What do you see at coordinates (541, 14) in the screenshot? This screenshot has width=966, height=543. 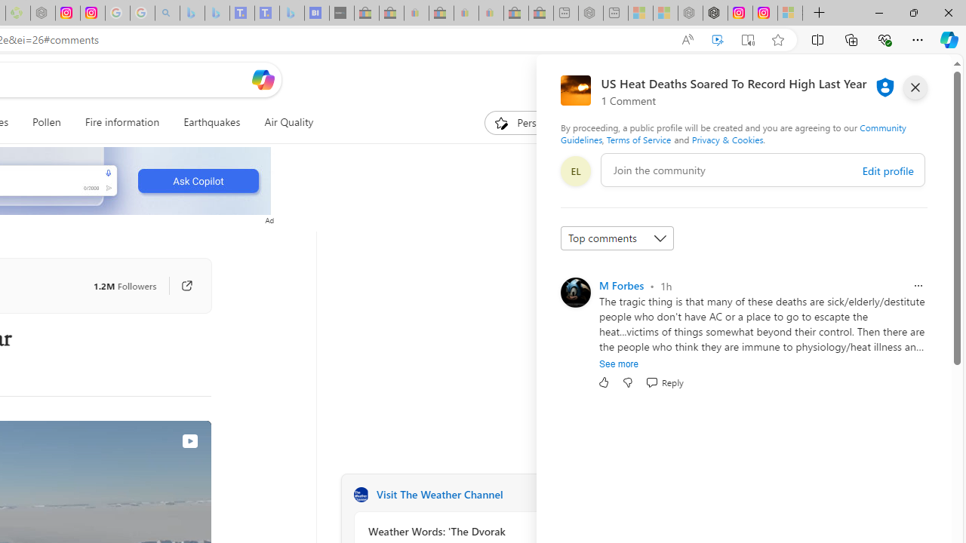 I see `Yard, Garden & Outdoor Living - Sleeping` at bounding box center [541, 14].